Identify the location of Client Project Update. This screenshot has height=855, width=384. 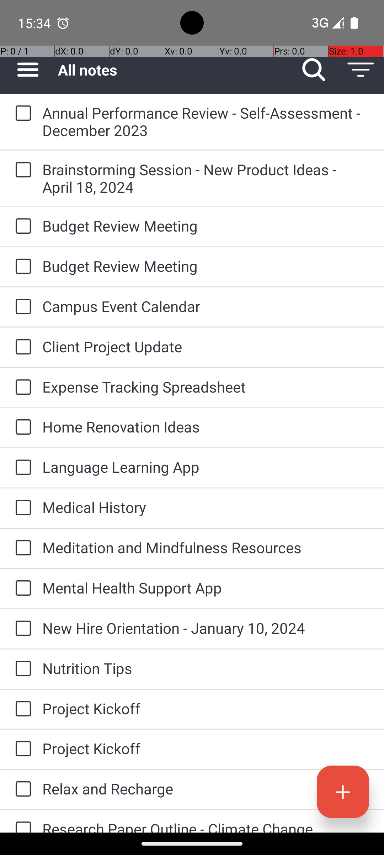
(206, 346).